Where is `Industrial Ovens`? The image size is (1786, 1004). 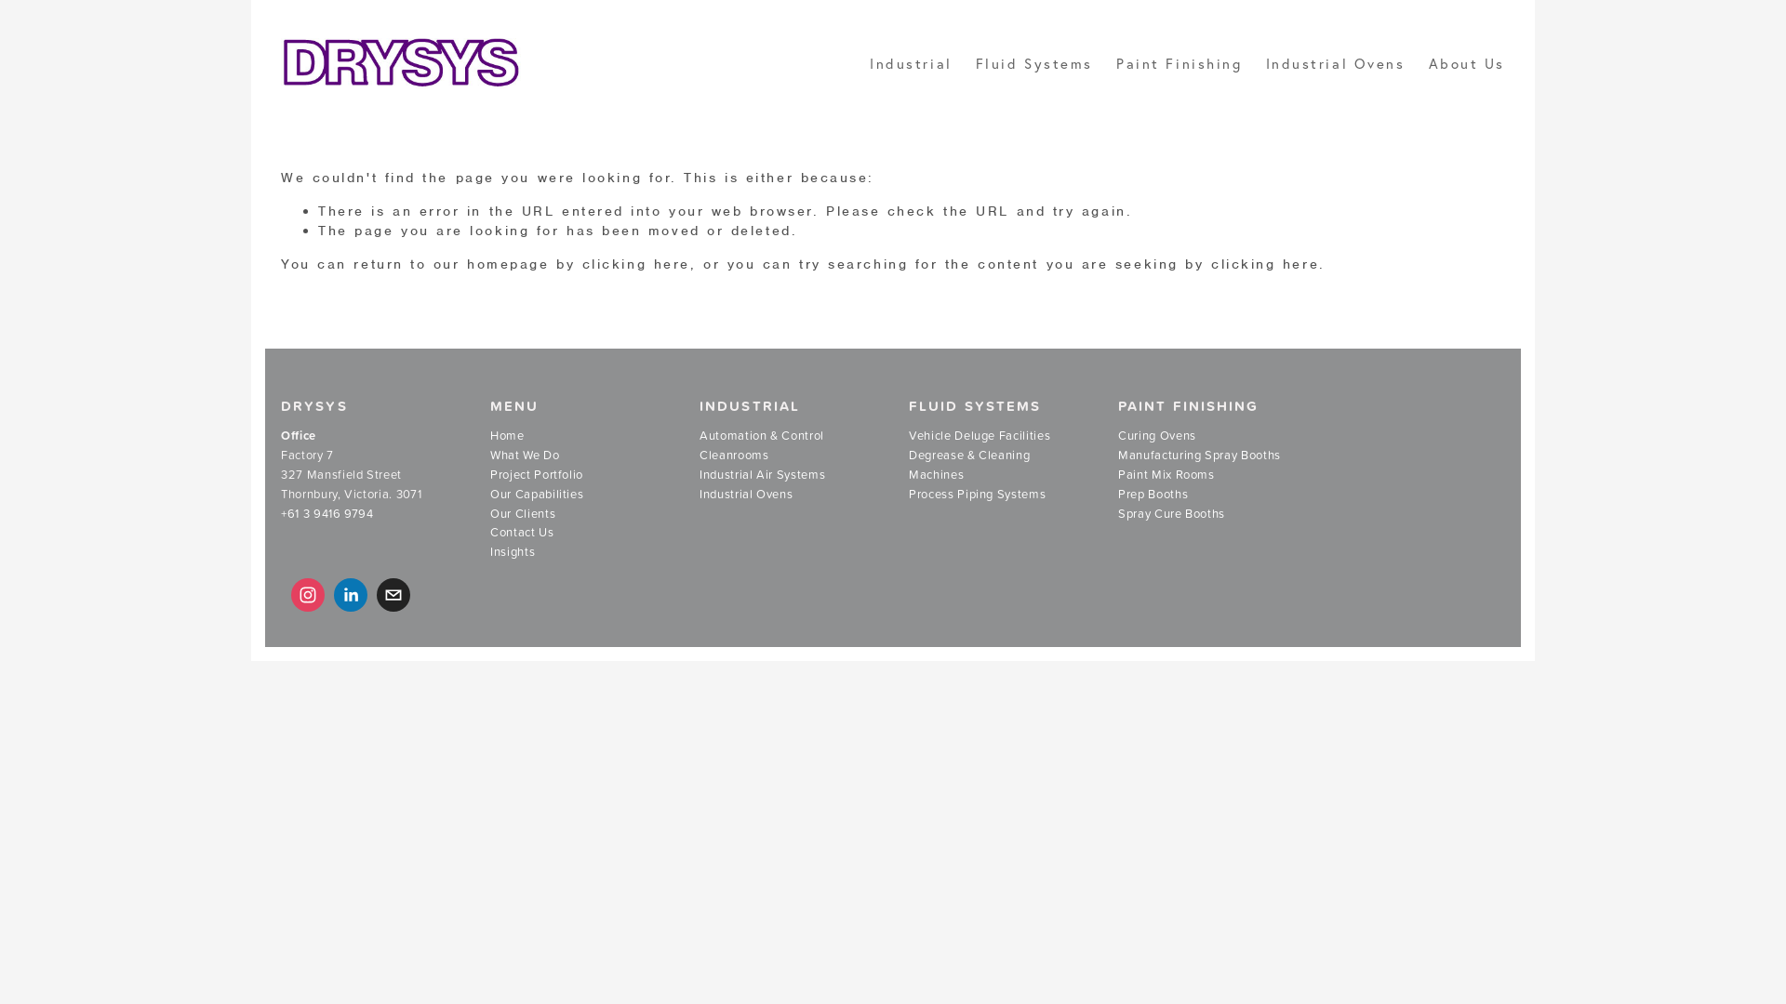 Industrial Ovens is located at coordinates (746, 495).